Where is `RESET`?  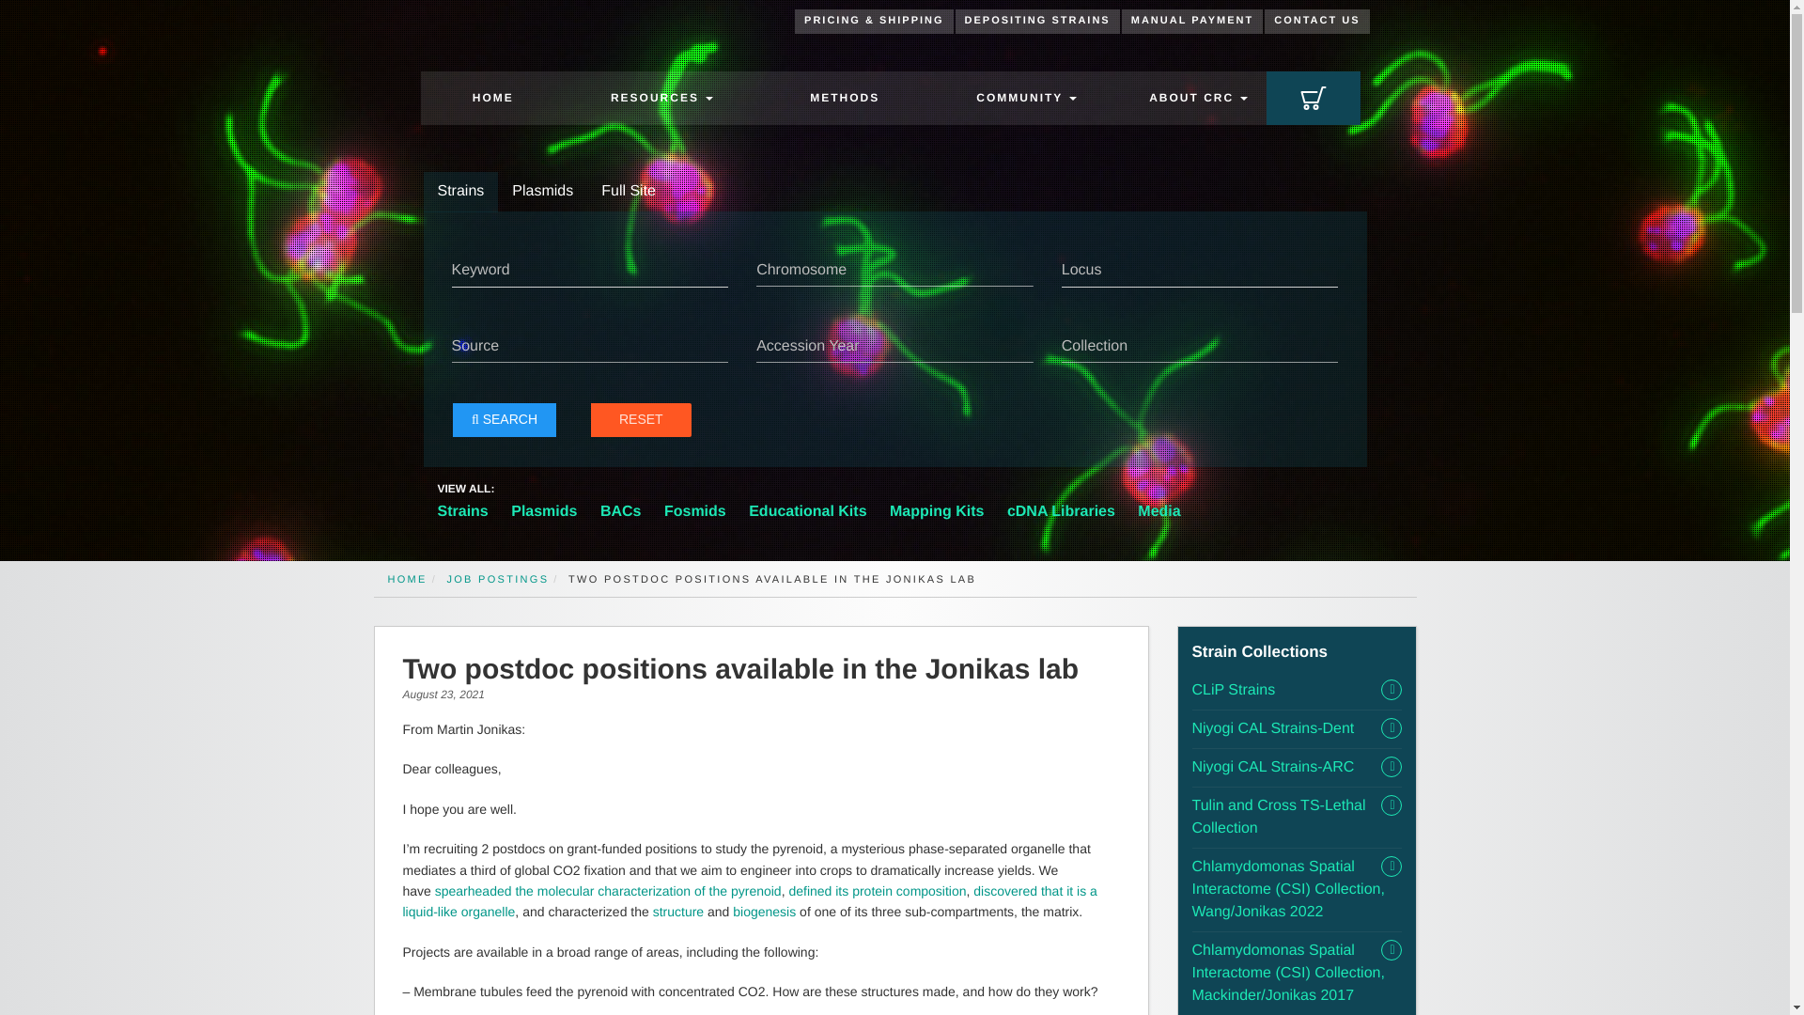 RESET is located at coordinates (640, 419).